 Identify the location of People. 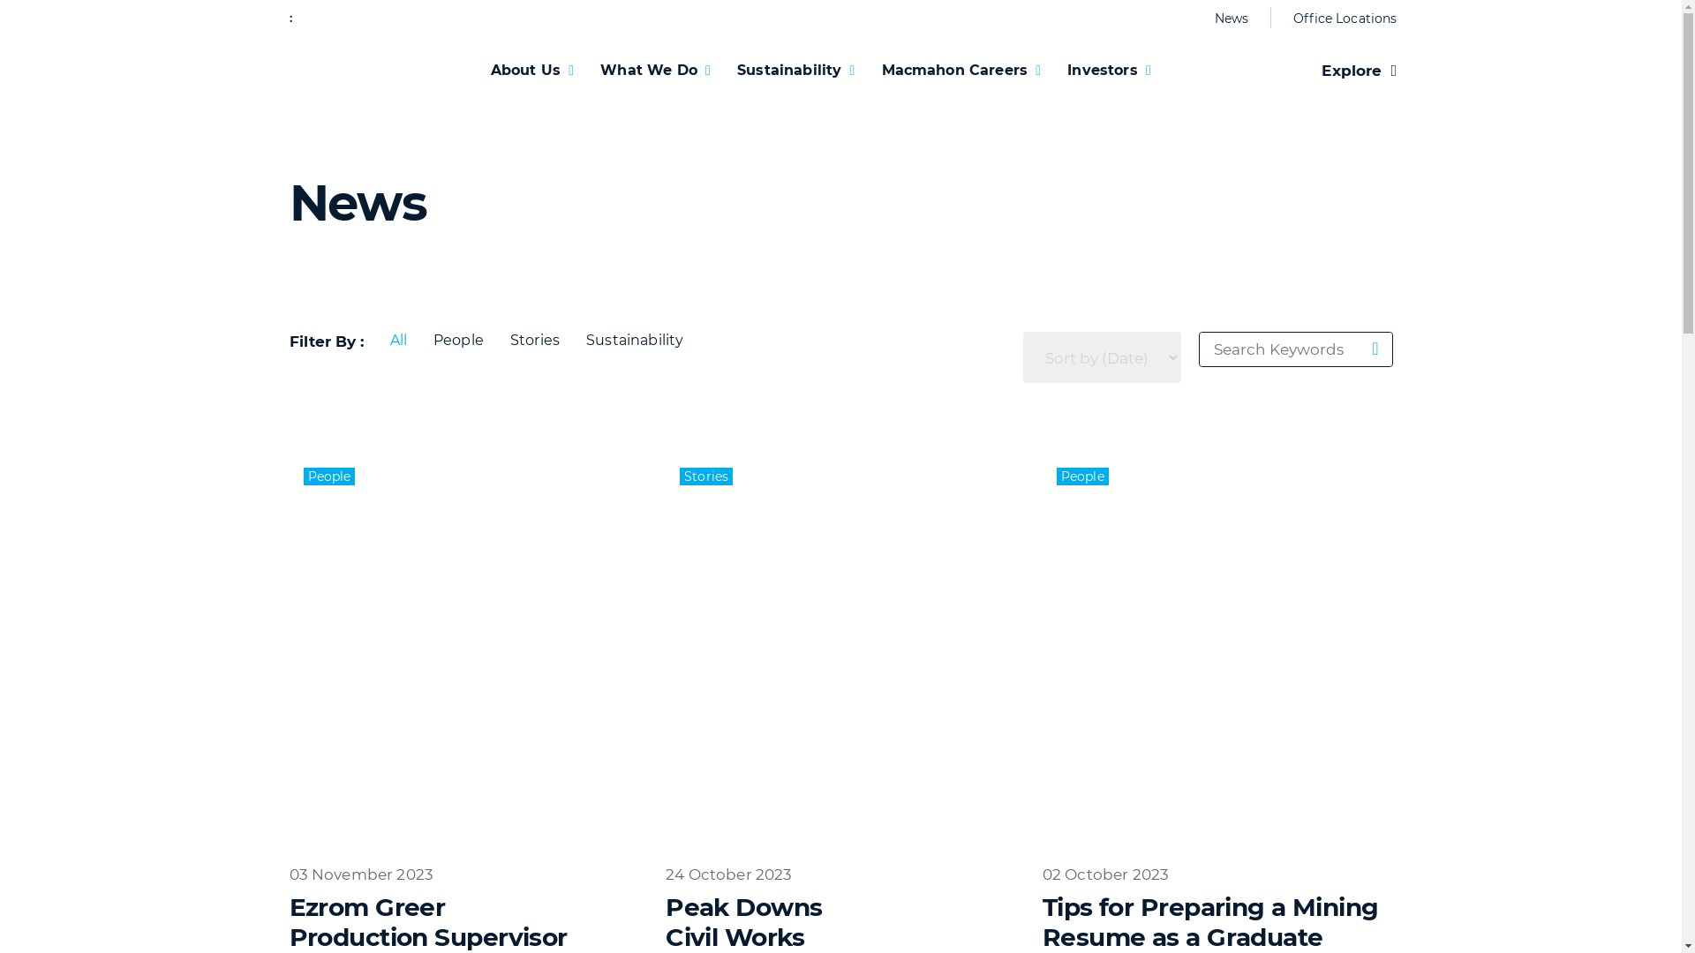
(459, 341).